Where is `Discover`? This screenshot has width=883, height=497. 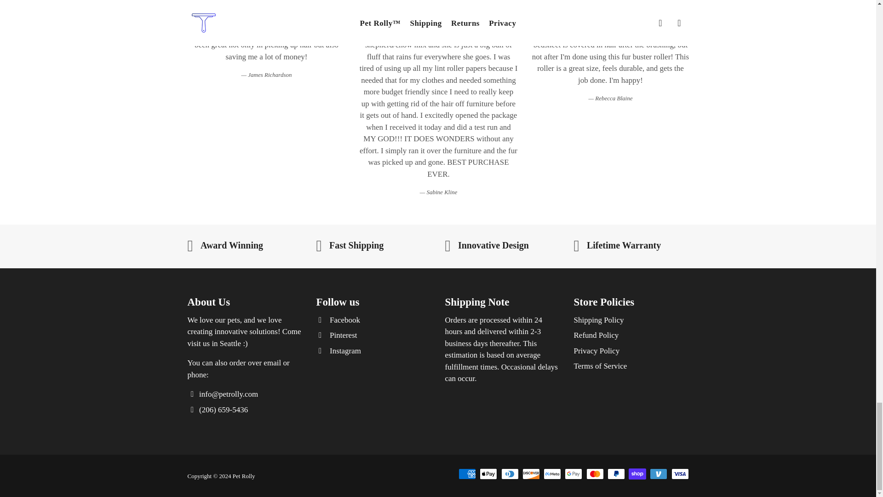 Discover is located at coordinates (531, 474).